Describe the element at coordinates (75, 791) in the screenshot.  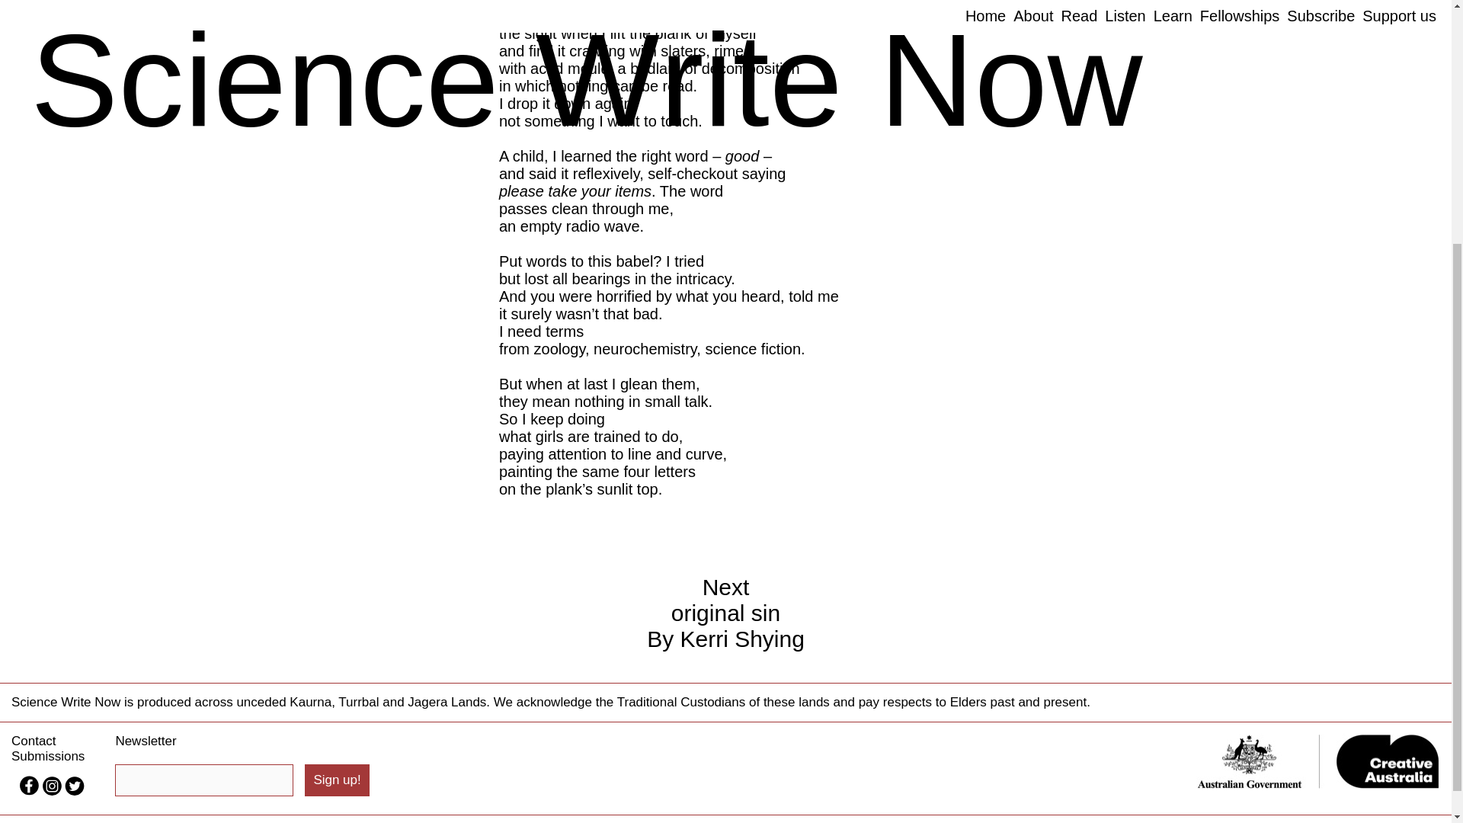
I see `Share on Facebook` at that location.